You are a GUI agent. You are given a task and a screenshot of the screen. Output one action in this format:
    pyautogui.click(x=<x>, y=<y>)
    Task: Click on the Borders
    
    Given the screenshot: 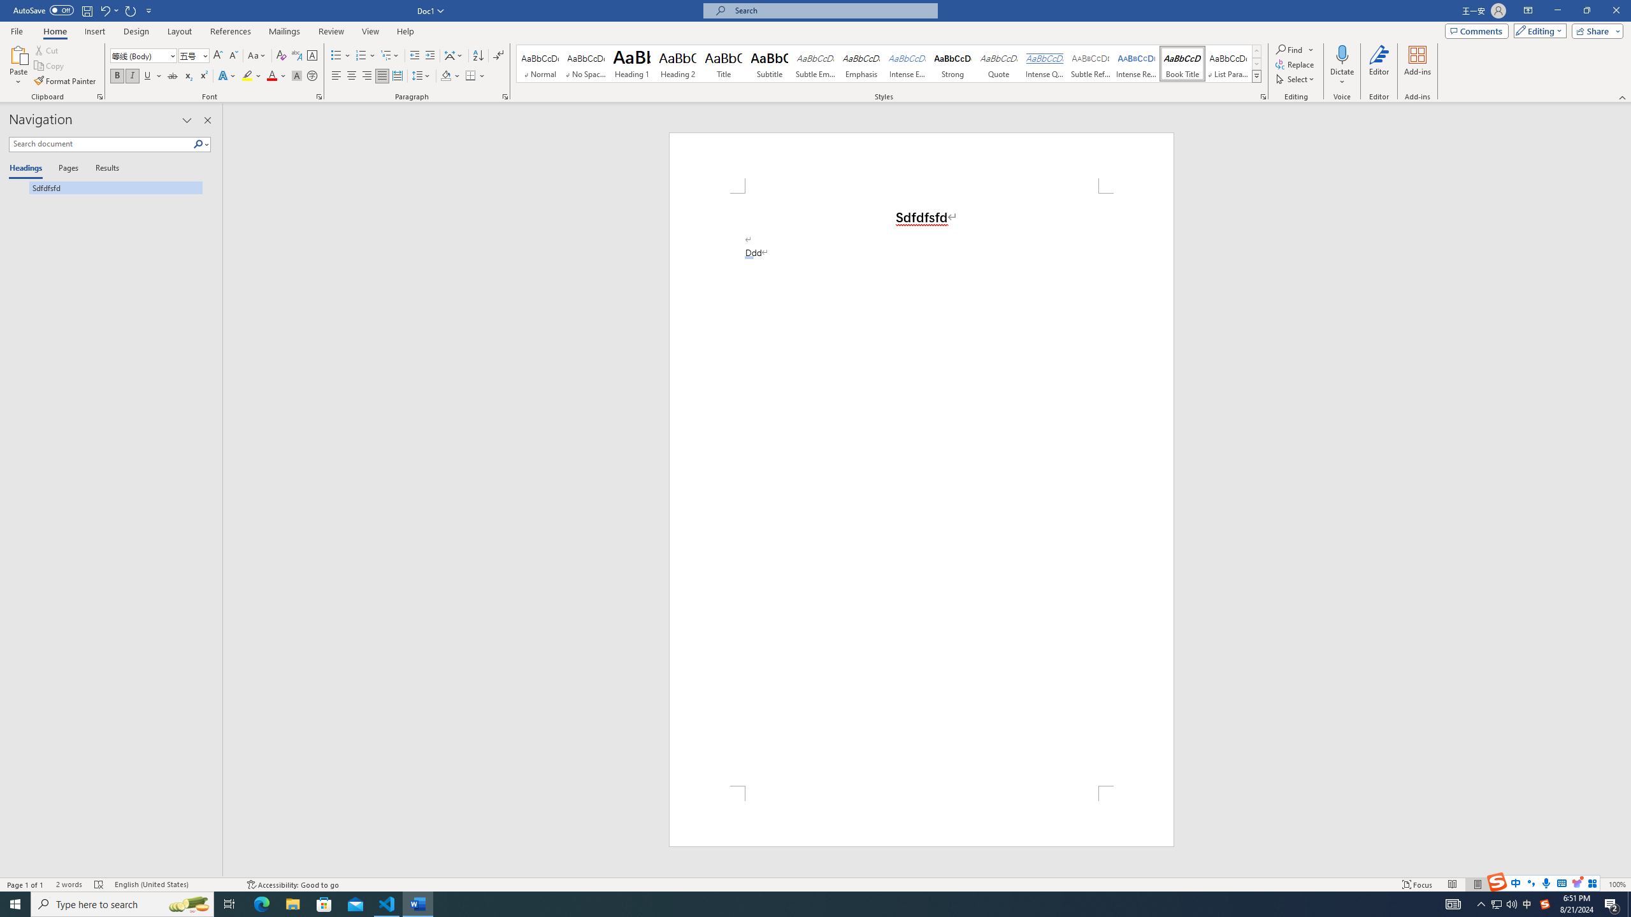 What is the action you would take?
    pyautogui.click(x=475, y=76)
    